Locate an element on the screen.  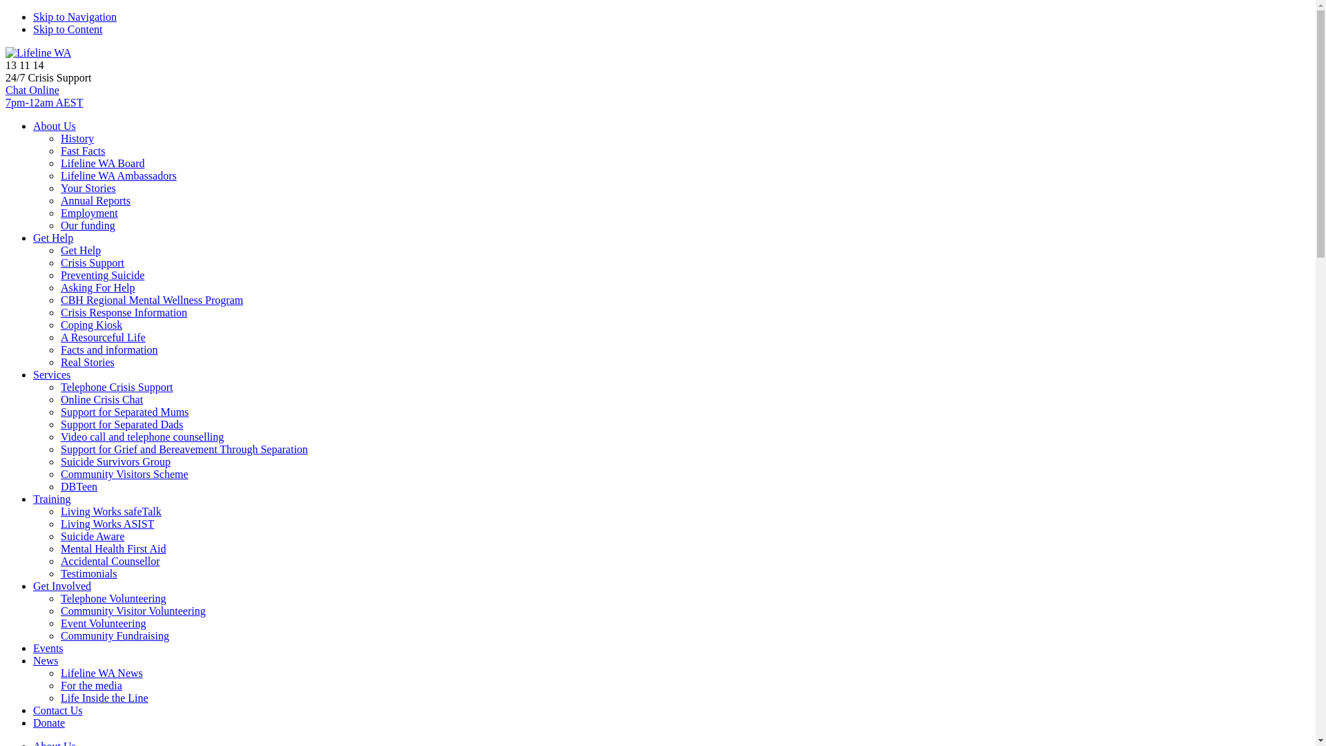
Annual Reports is located at coordinates (95, 200).